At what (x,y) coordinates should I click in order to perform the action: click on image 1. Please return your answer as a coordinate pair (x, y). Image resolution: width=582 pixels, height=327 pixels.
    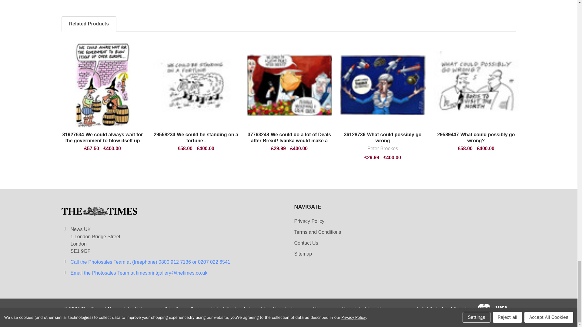
    Looking at the image, I should click on (102, 85).